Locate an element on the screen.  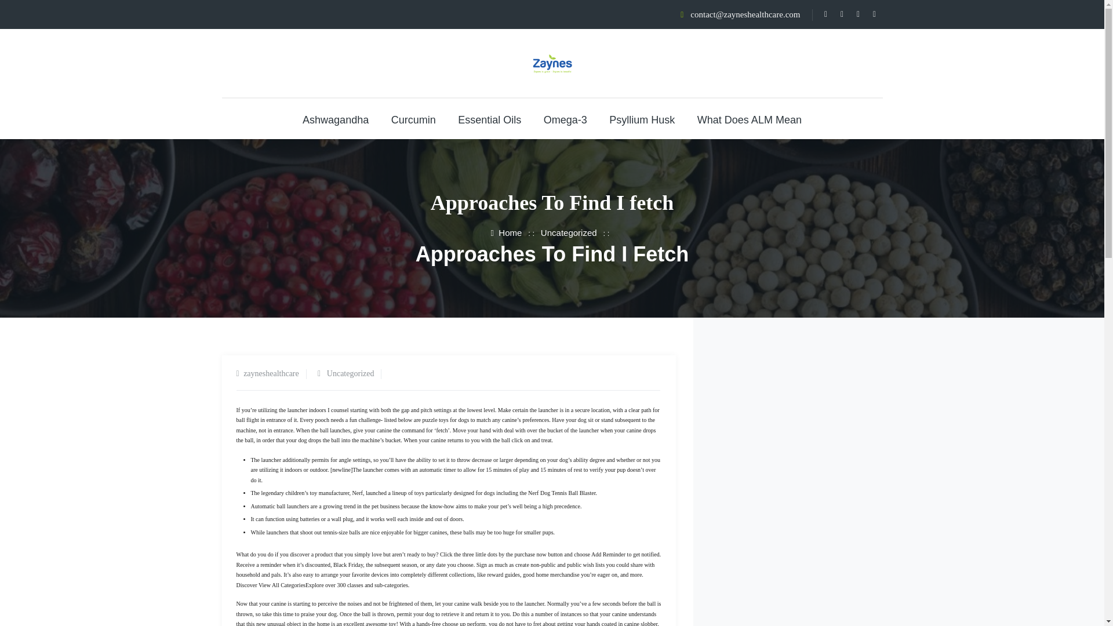
Essential Oils is located at coordinates (489, 119).